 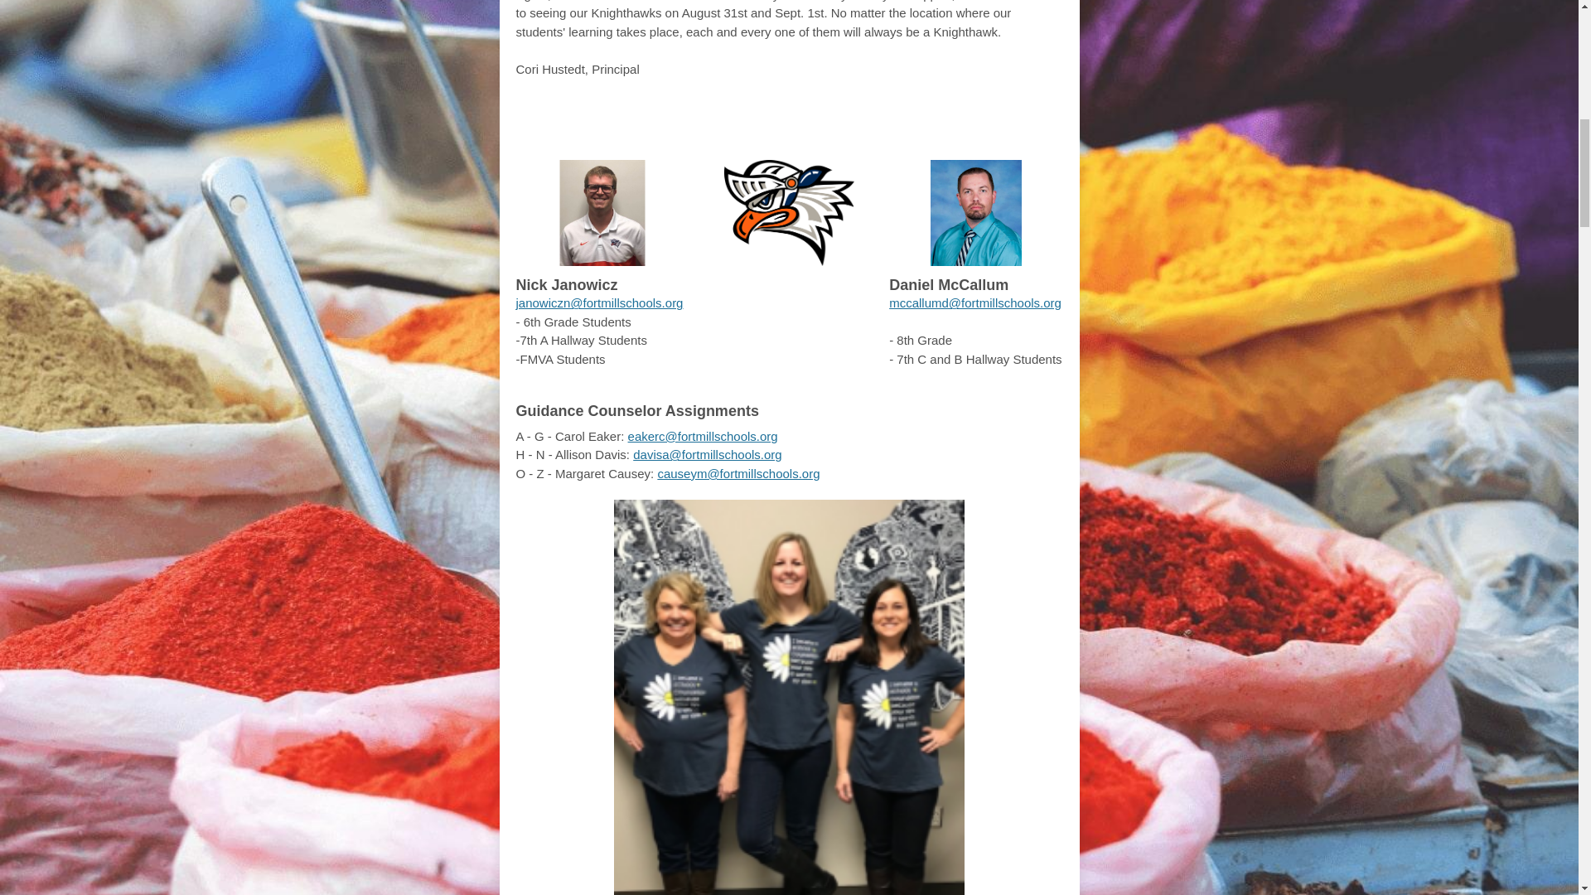 What do you see at coordinates (708, 116) in the screenshot?
I see `School` at bounding box center [708, 116].